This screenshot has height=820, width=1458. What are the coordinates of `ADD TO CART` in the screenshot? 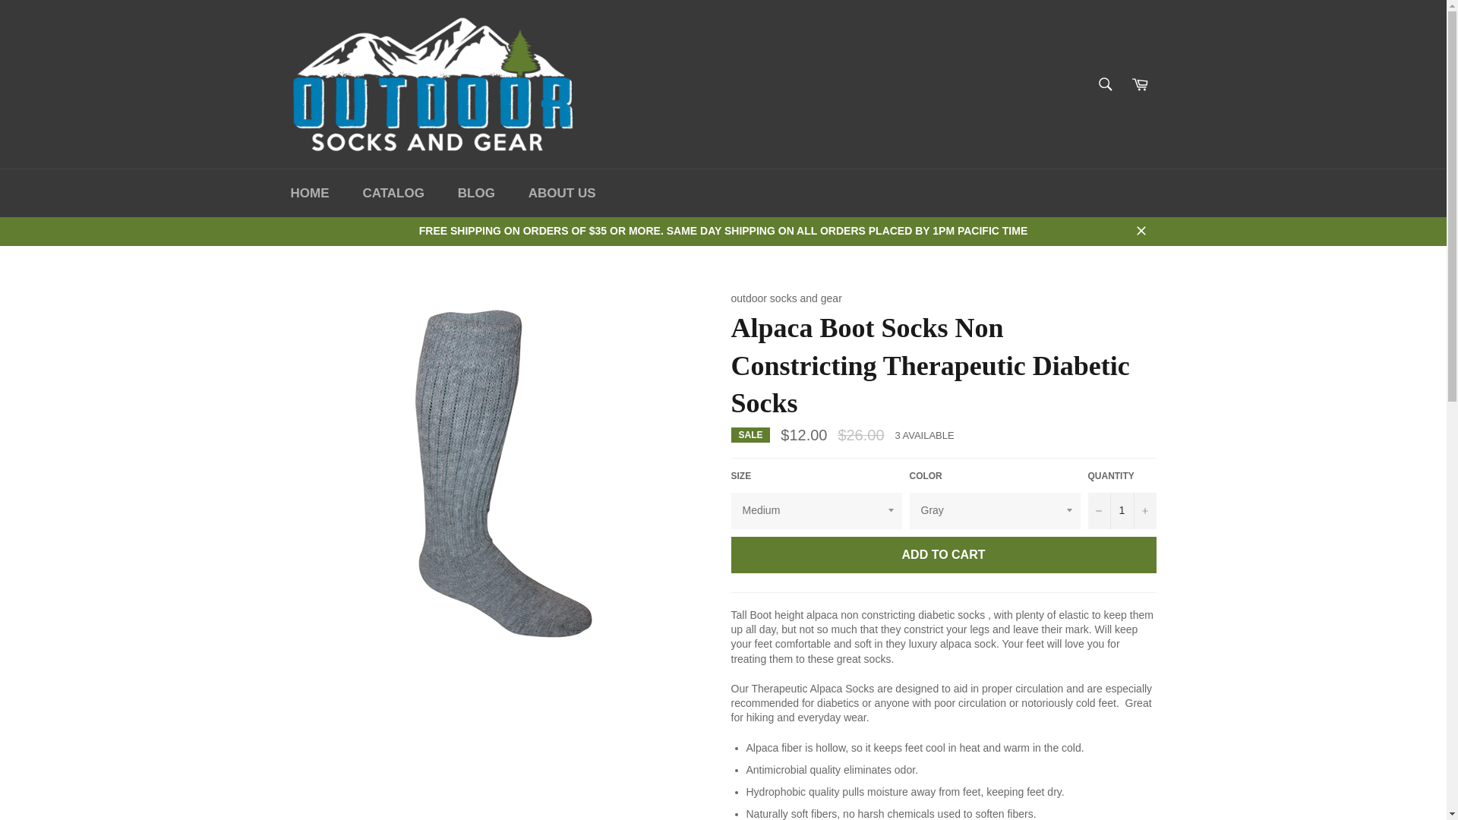 It's located at (943, 554).